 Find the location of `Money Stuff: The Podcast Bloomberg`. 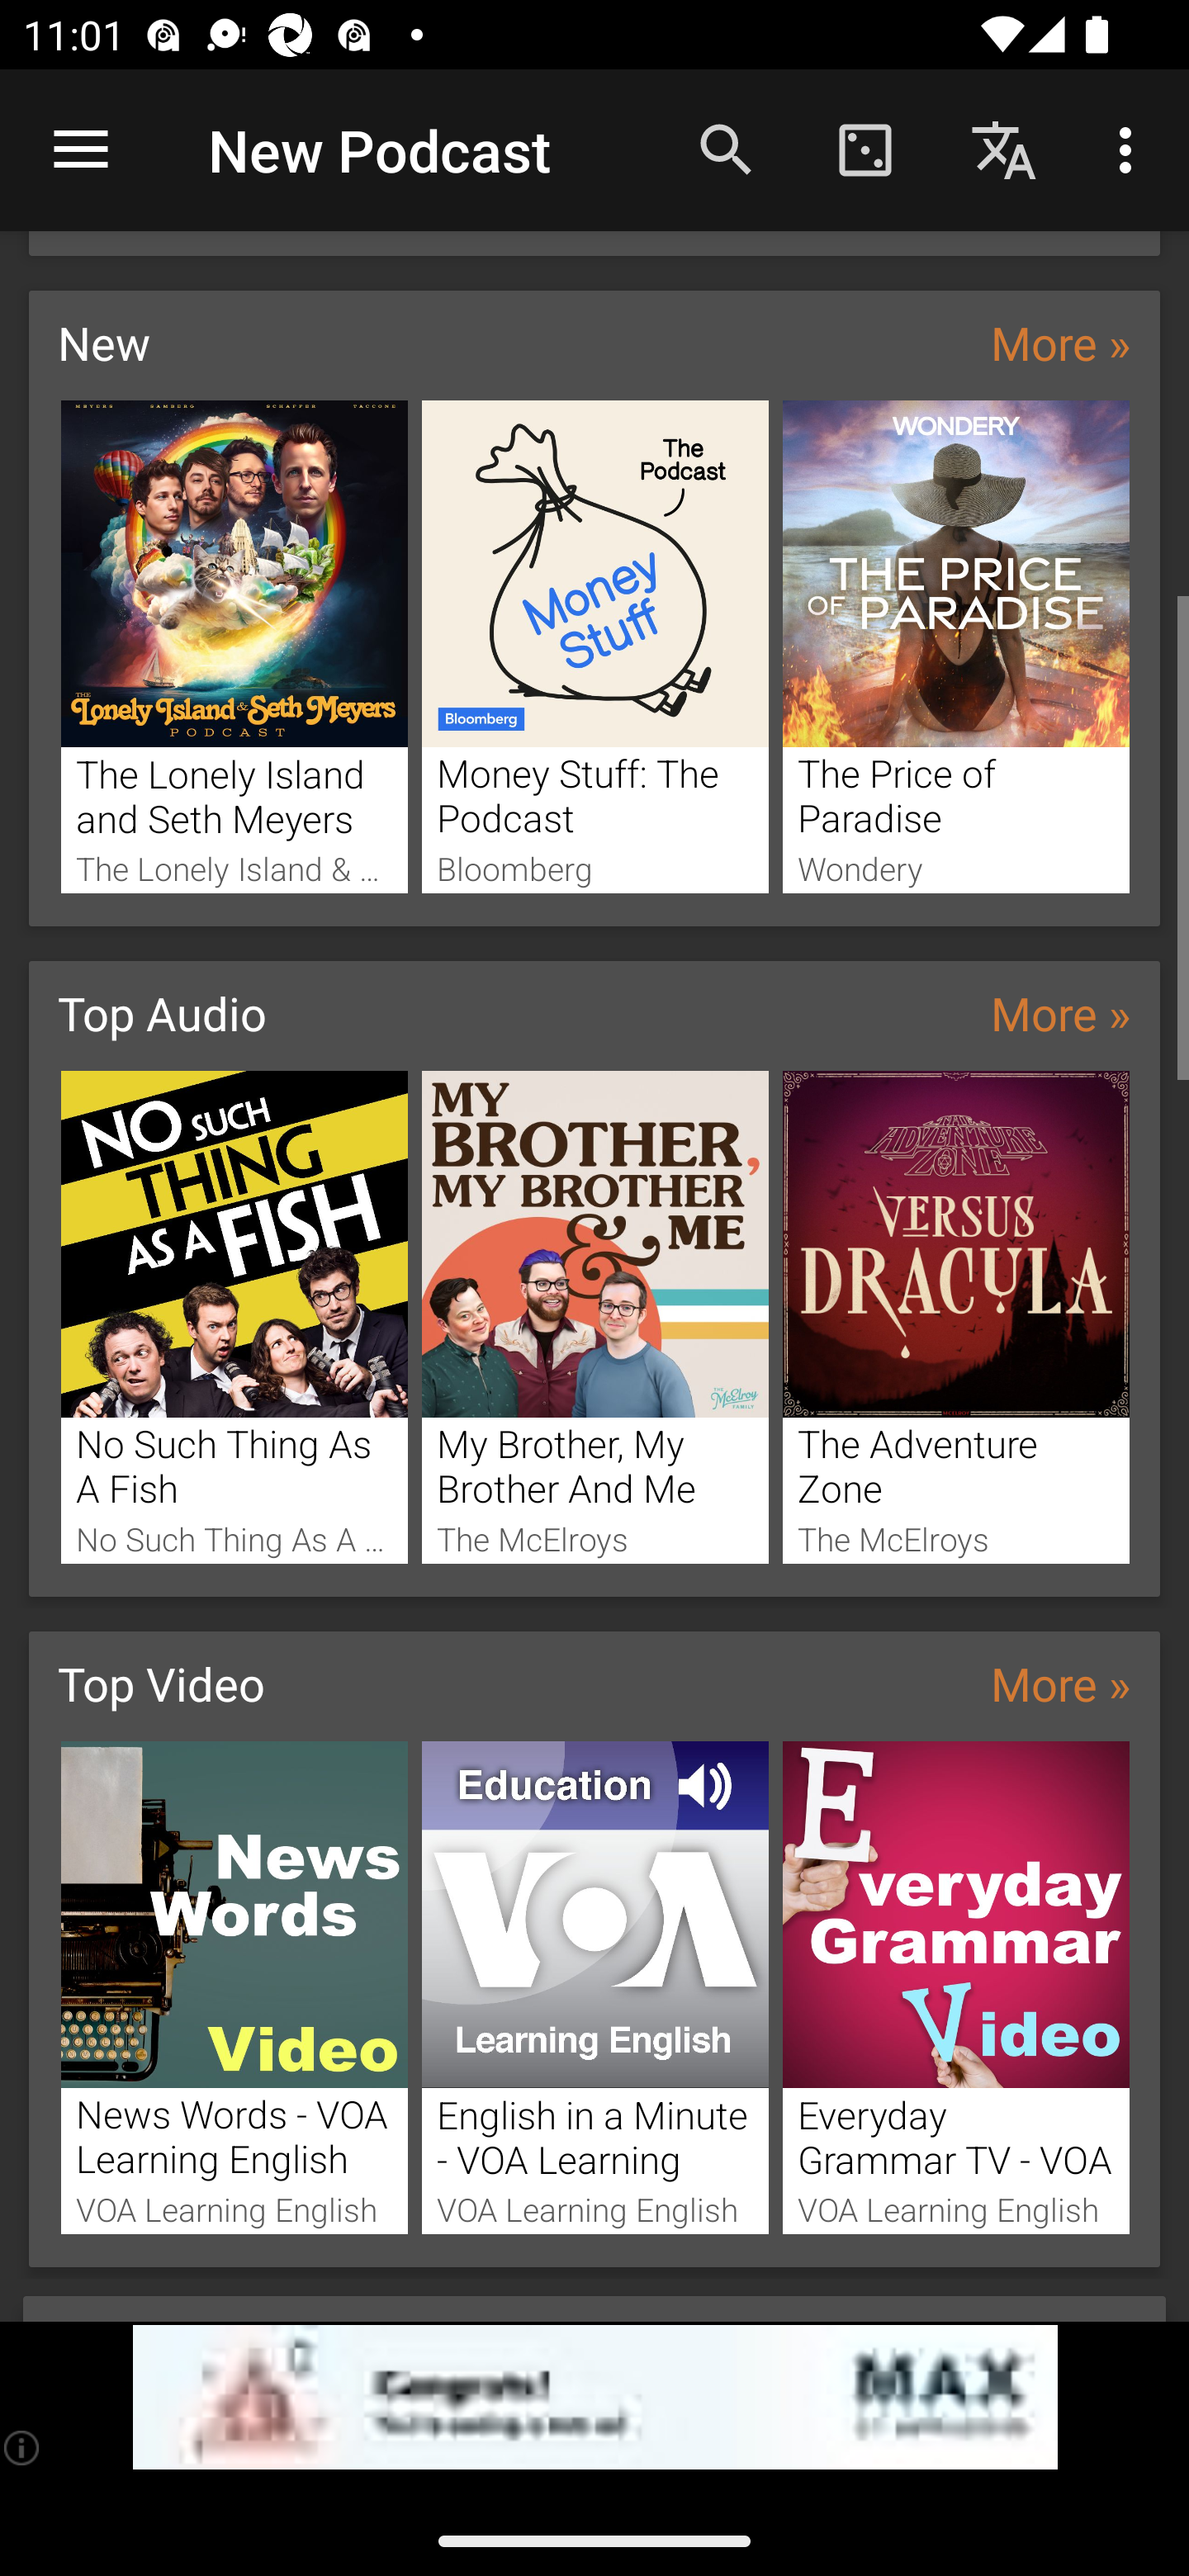

Money Stuff: The Podcast Bloomberg is located at coordinates (595, 646).